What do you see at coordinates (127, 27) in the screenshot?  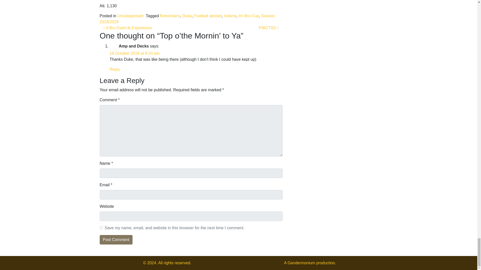 I see ` A Bru-Dash-Ik Experience` at bounding box center [127, 27].